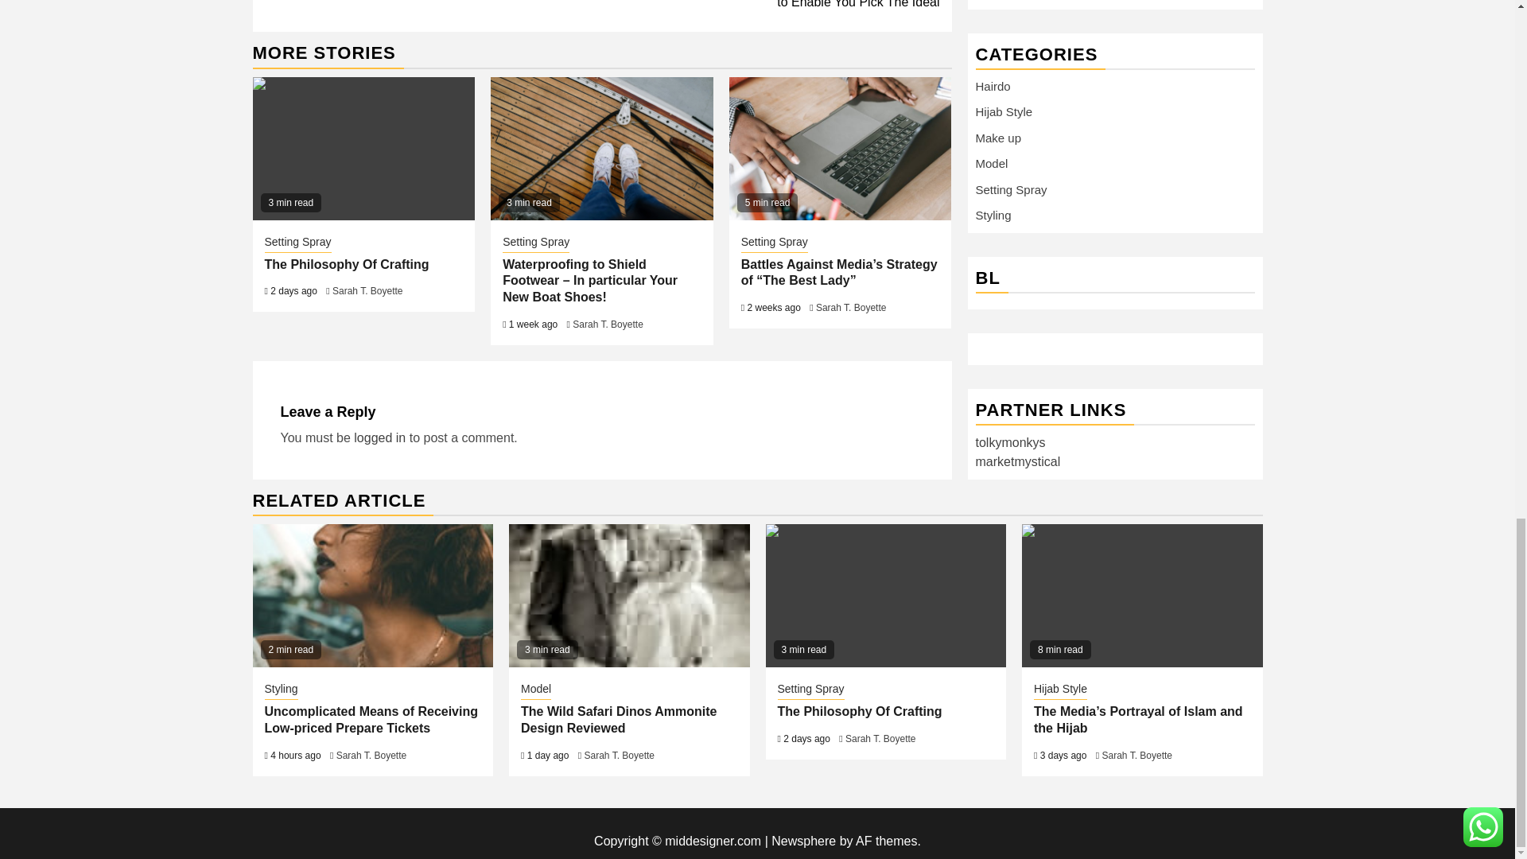 This screenshot has height=859, width=1527. What do you see at coordinates (608, 324) in the screenshot?
I see `Sarah T. Boyette` at bounding box center [608, 324].